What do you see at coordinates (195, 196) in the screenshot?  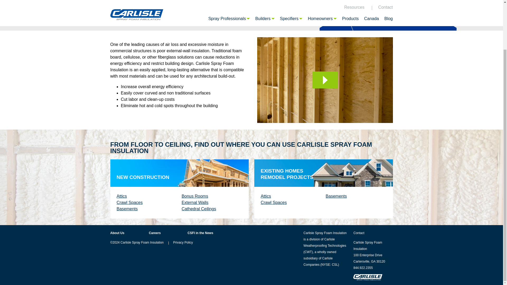 I see `Bonus Rooms` at bounding box center [195, 196].